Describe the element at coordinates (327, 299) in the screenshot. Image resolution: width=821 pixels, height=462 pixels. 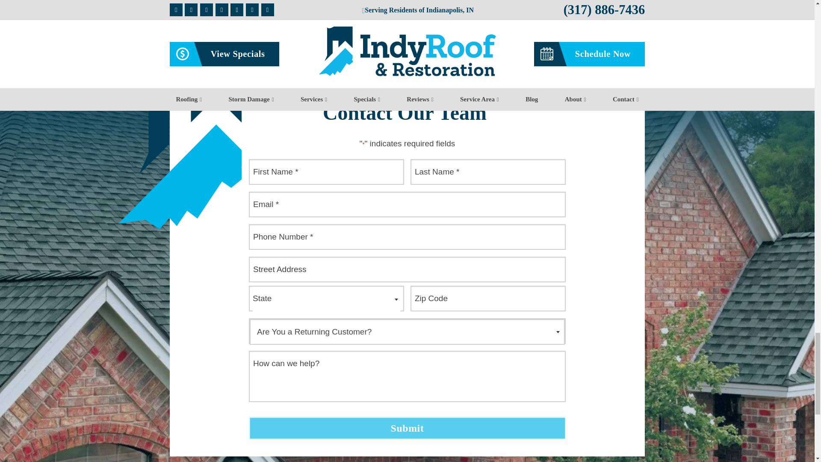
I see `State` at that location.